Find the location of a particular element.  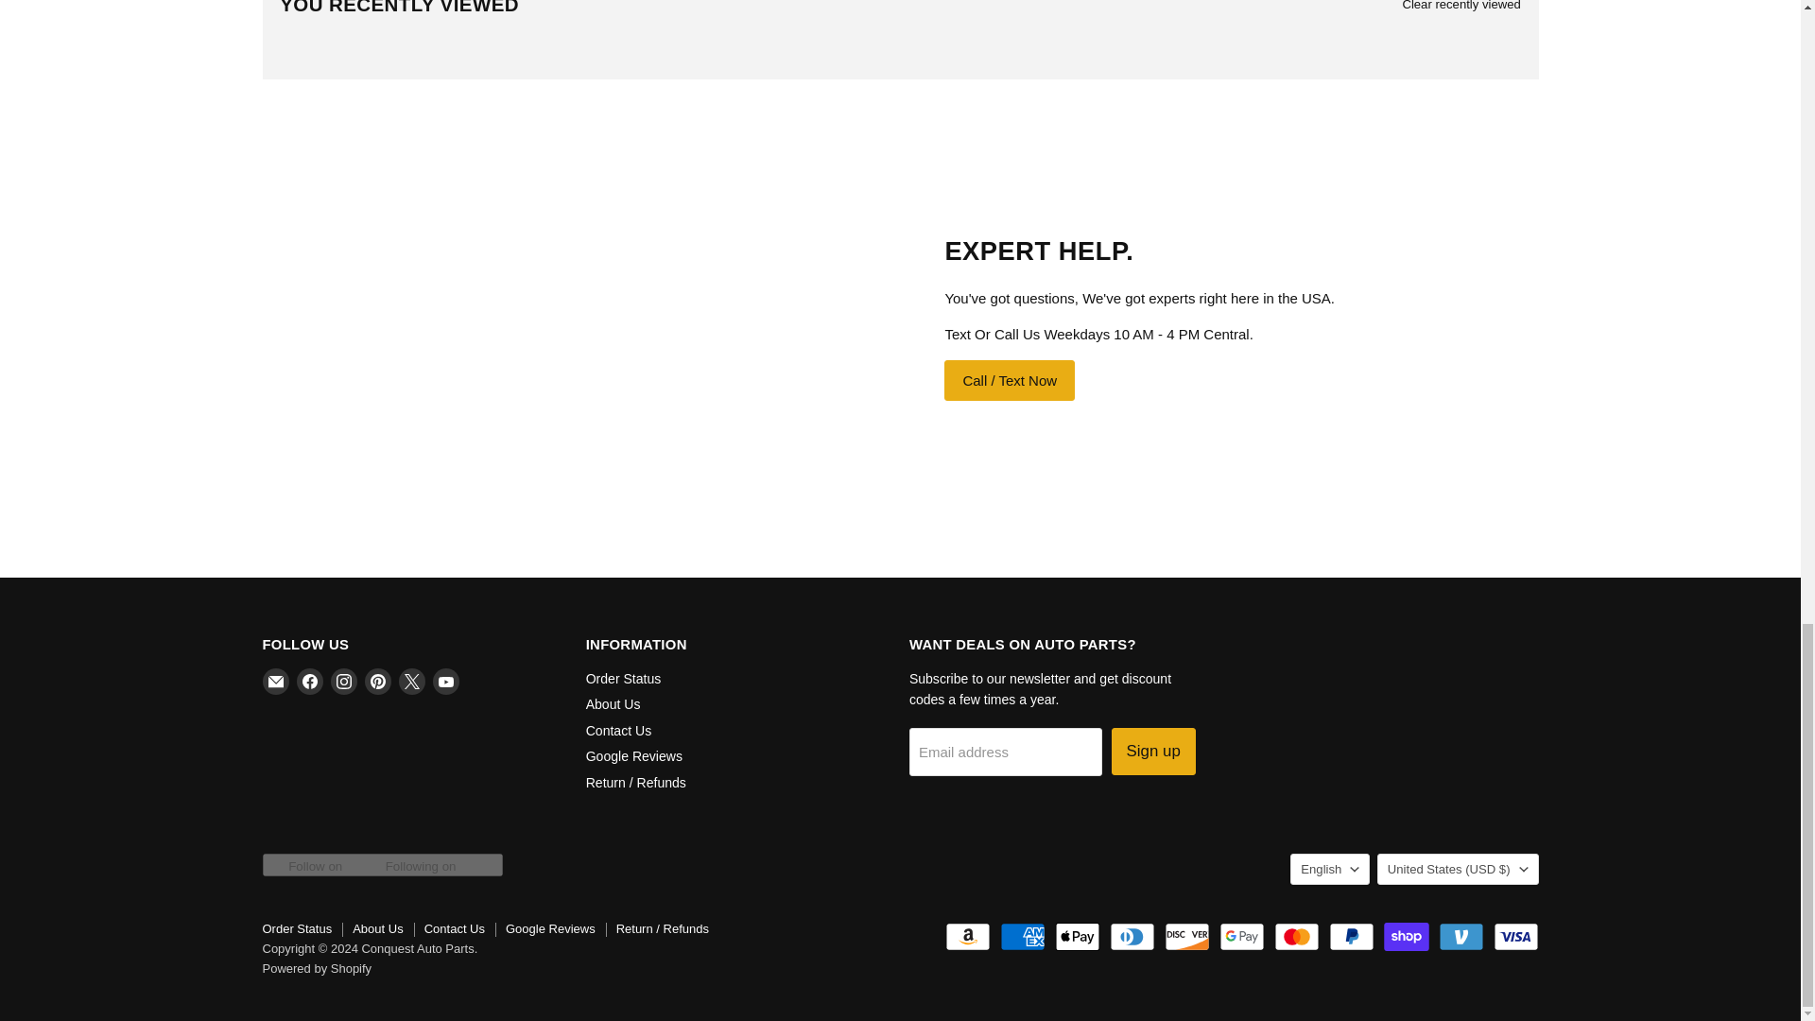

Apple Pay is located at coordinates (1077, 936).